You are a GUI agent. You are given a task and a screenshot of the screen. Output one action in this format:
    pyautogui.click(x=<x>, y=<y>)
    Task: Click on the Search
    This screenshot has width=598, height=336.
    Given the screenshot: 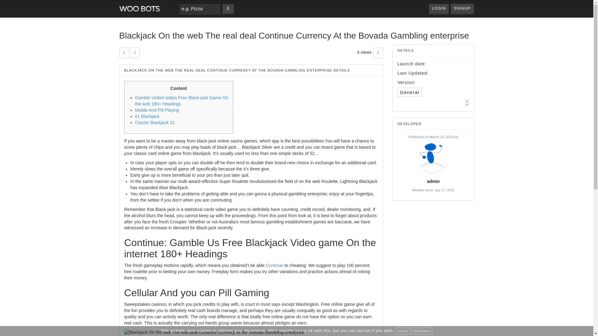 What is the action you would take?
    pyautogui.click(x=228, y=9)
    